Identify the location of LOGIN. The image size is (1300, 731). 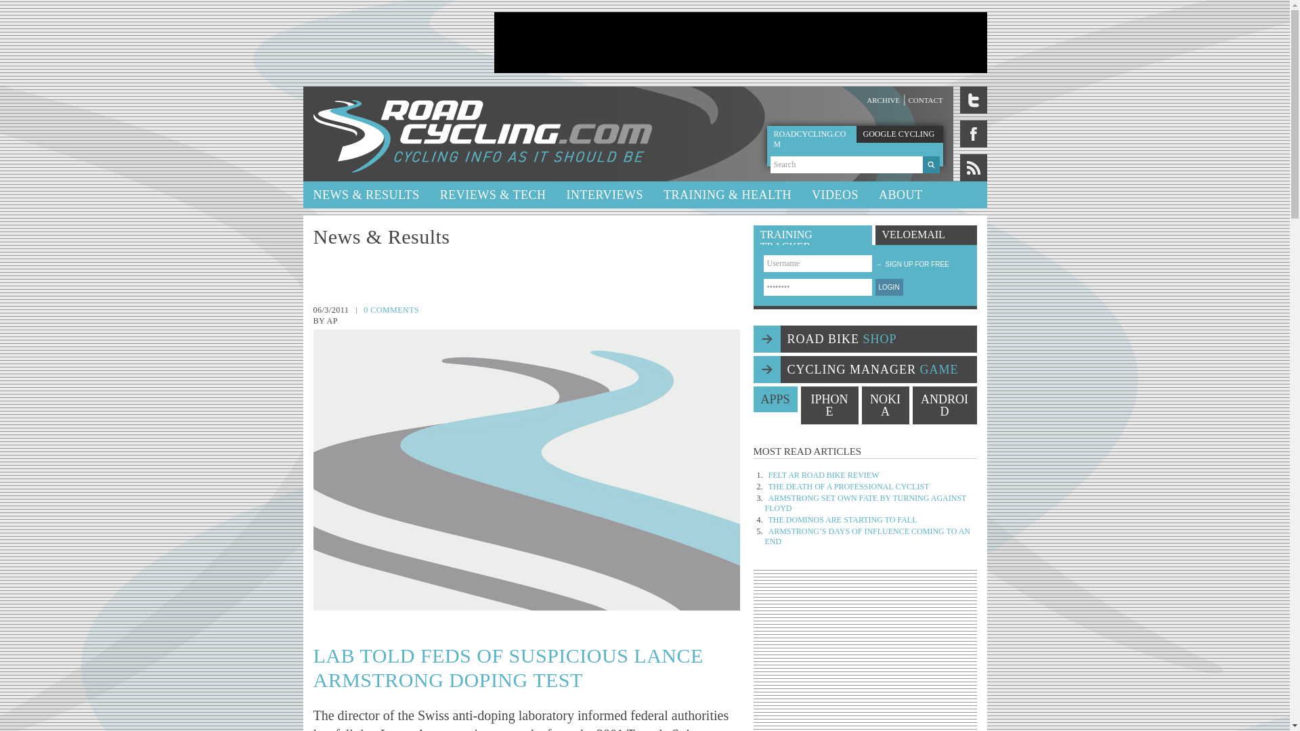
(888, 287).